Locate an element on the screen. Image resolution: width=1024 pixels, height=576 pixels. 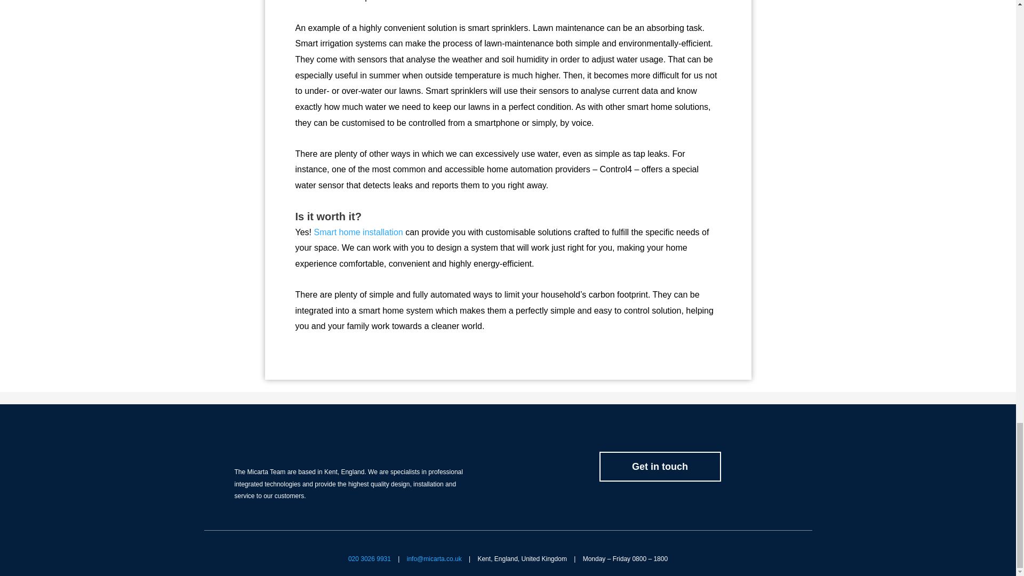
020 3026 9931 is located at coordinates (369, 559).